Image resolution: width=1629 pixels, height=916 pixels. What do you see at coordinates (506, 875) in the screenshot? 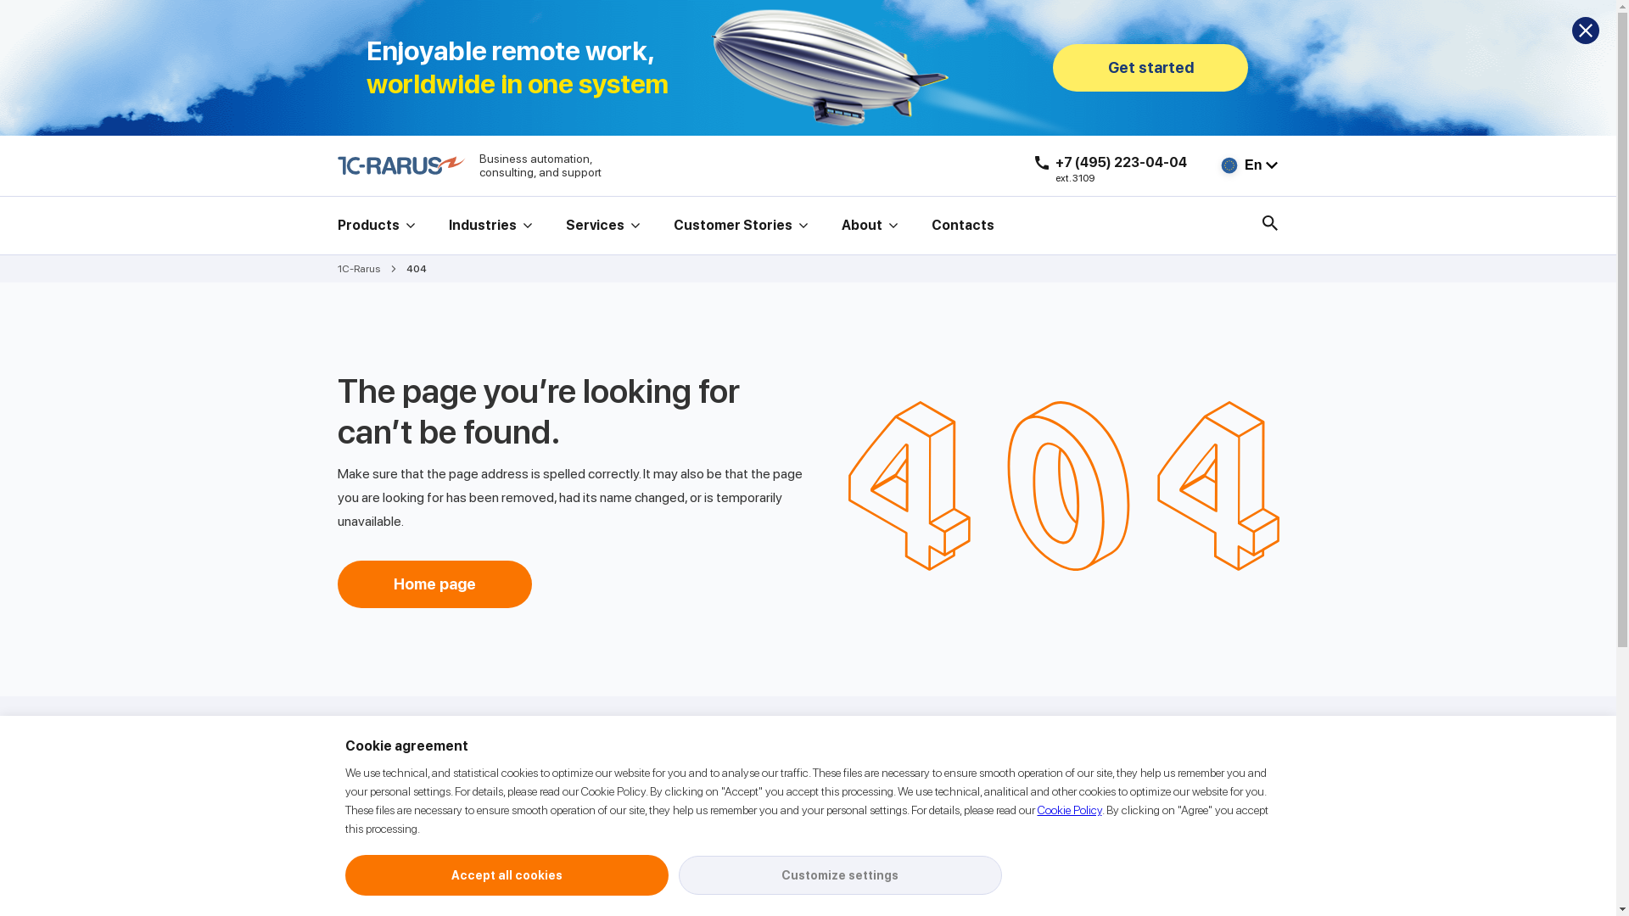
I see `Accept all cookies` at bounding box center [506, 875].